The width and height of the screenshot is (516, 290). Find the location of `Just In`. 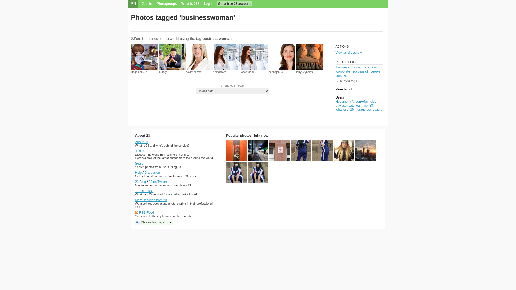

Just In is located at coordinates (147, 4).